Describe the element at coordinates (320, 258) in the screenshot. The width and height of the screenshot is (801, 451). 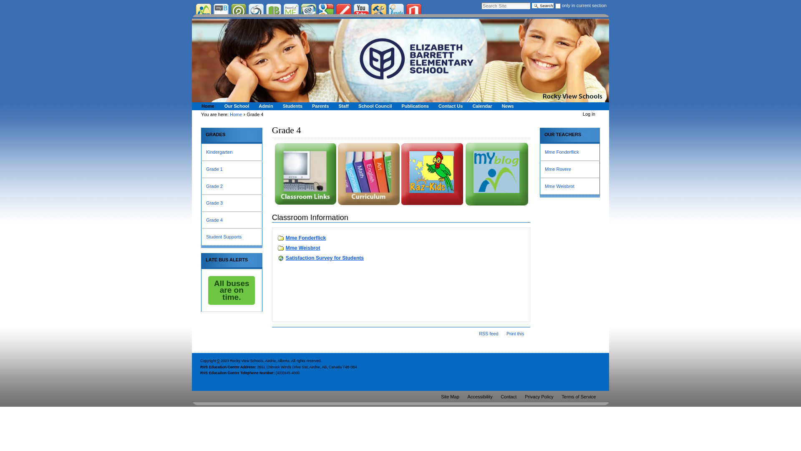
I see `Satisfaction Survey for Students` at that location.